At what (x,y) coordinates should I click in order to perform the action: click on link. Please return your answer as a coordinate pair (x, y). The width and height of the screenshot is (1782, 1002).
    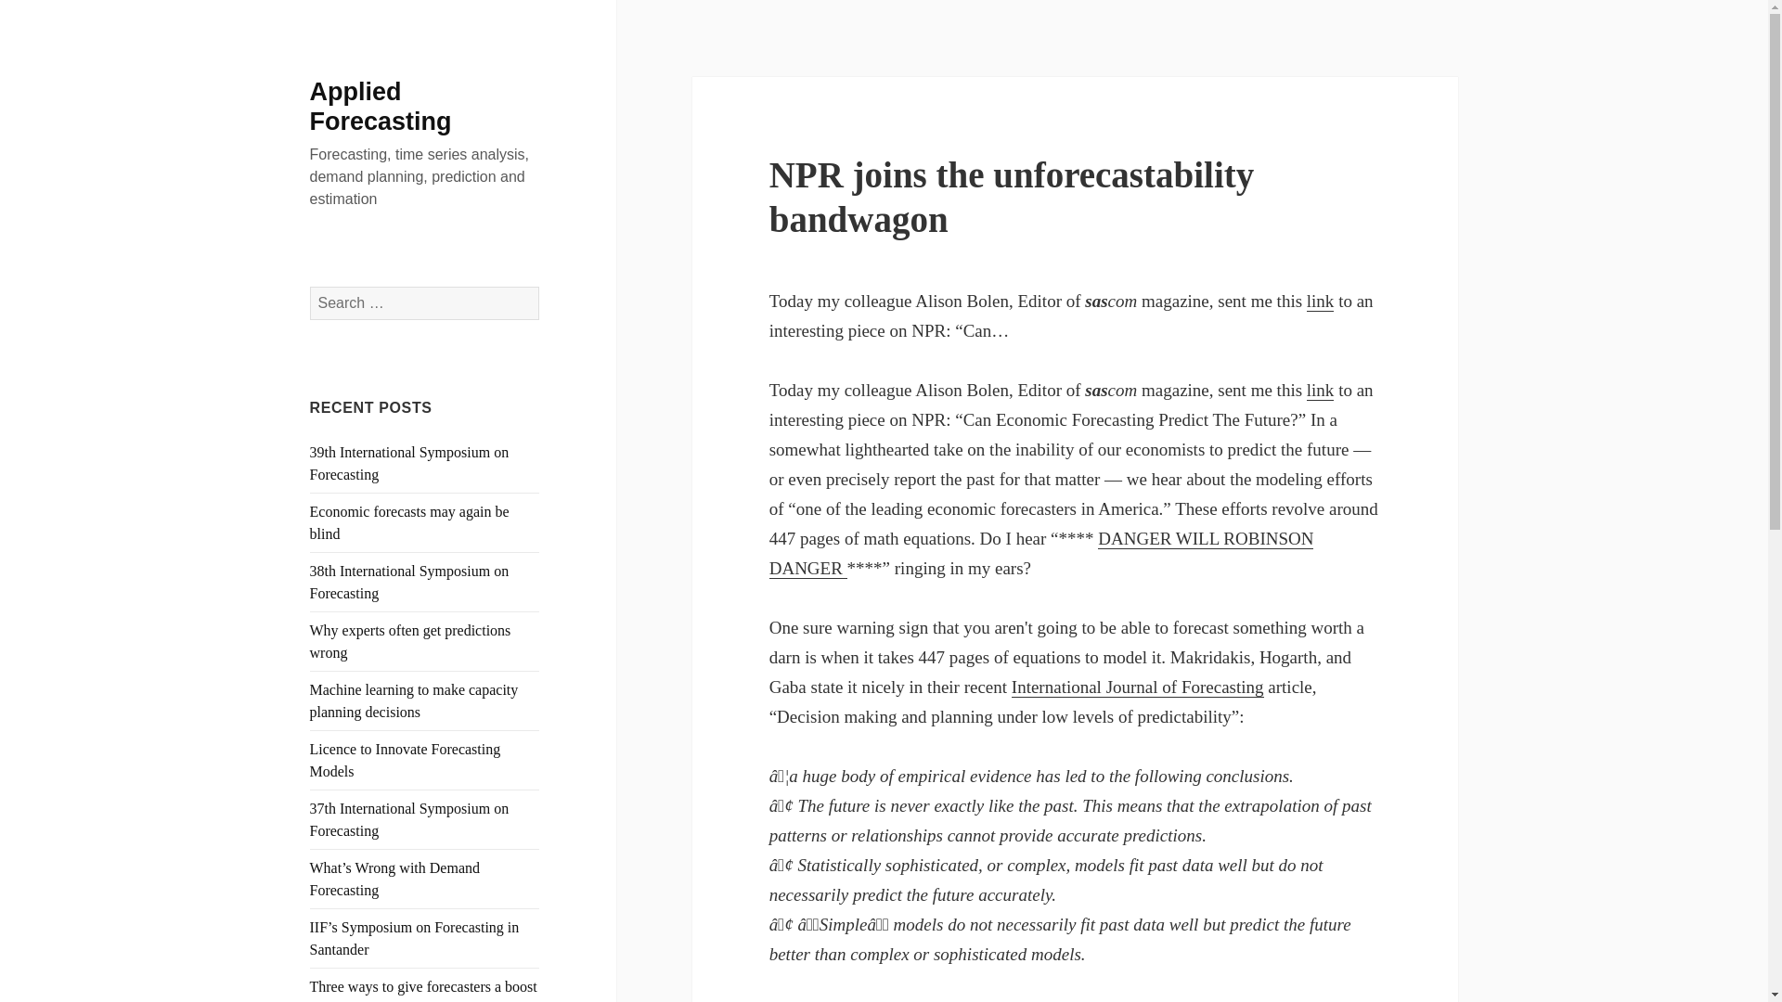
    Looking at the image, I should click on (1320, 301).